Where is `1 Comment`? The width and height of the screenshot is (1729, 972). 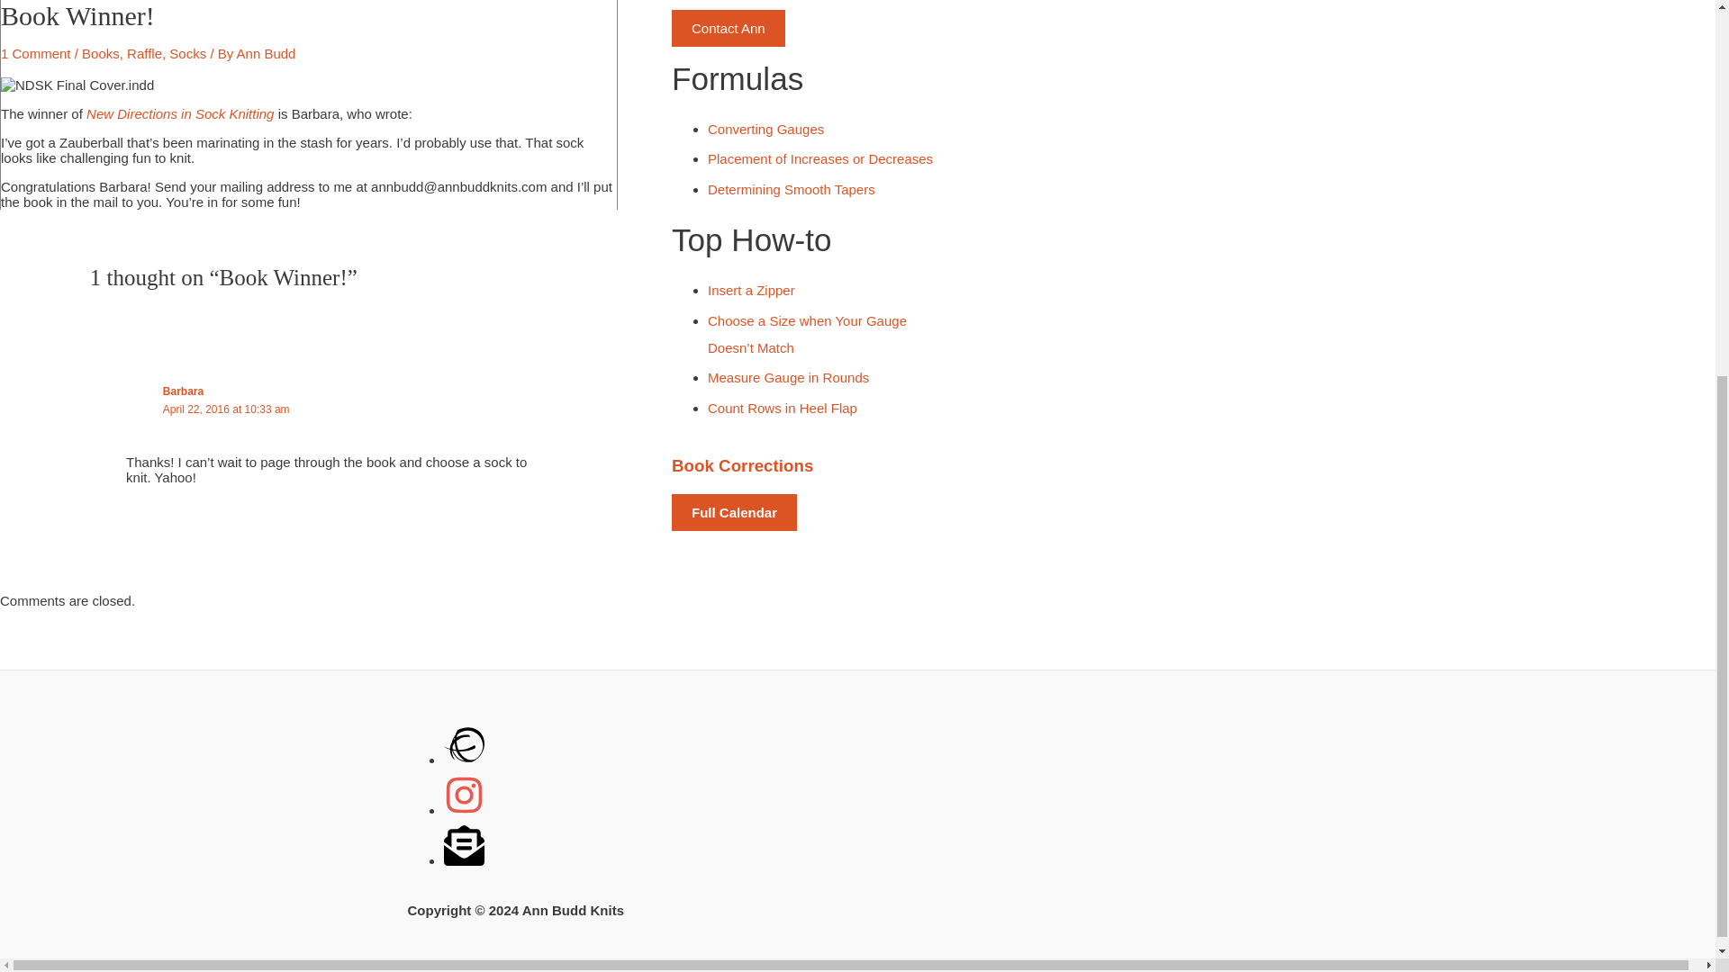 1 Comment is located at coordinates (36, 53).